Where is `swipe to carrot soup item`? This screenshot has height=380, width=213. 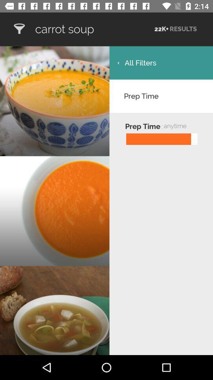 swipe to carrot soup item is located at coordinates (94, 29).